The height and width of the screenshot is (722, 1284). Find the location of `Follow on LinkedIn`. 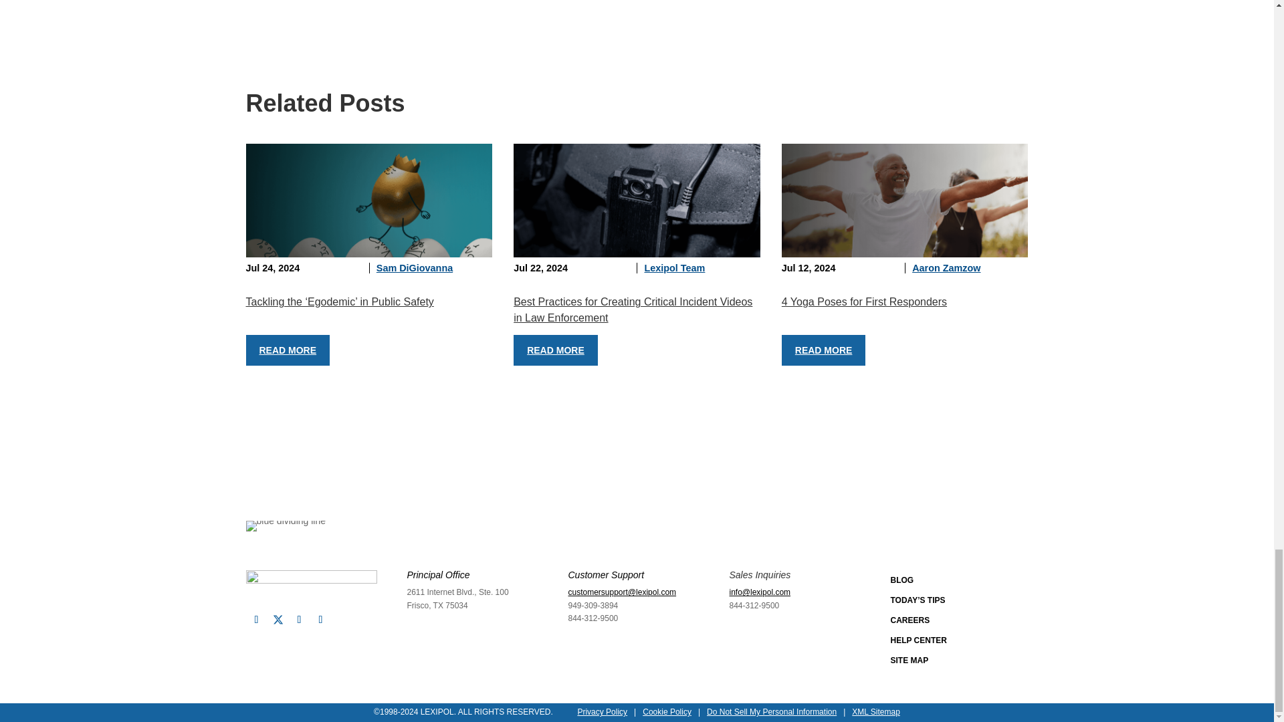

Follow on LinkedIn is located at coordinates (300, 619).